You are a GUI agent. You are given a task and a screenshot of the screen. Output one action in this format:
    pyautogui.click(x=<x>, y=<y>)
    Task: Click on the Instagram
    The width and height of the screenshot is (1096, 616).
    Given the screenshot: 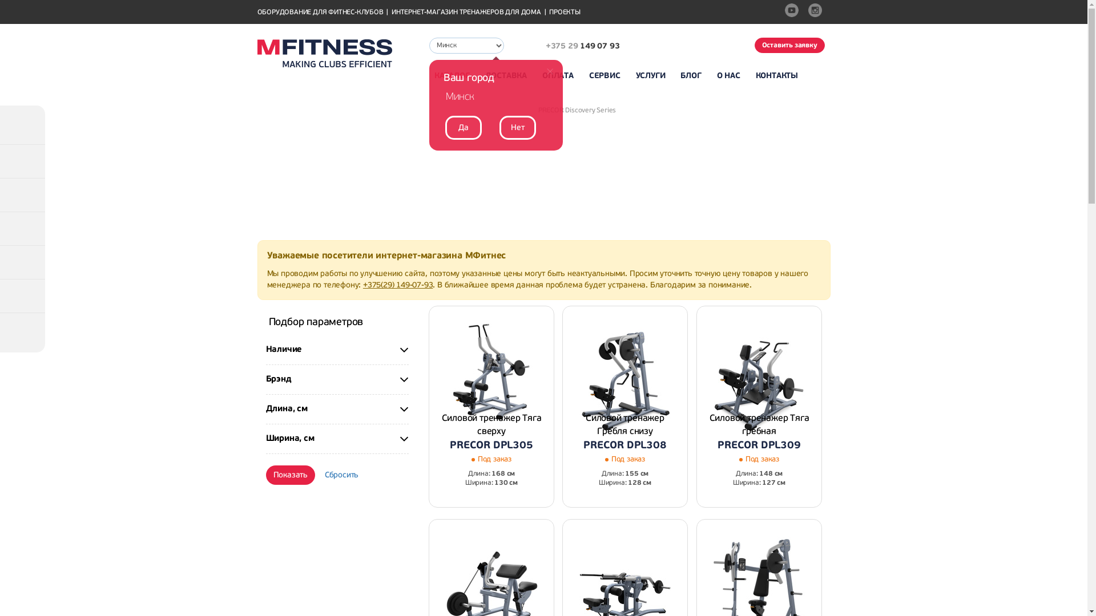 What is the action you would take?
    pyautogui.click(x=817, y=12)
    